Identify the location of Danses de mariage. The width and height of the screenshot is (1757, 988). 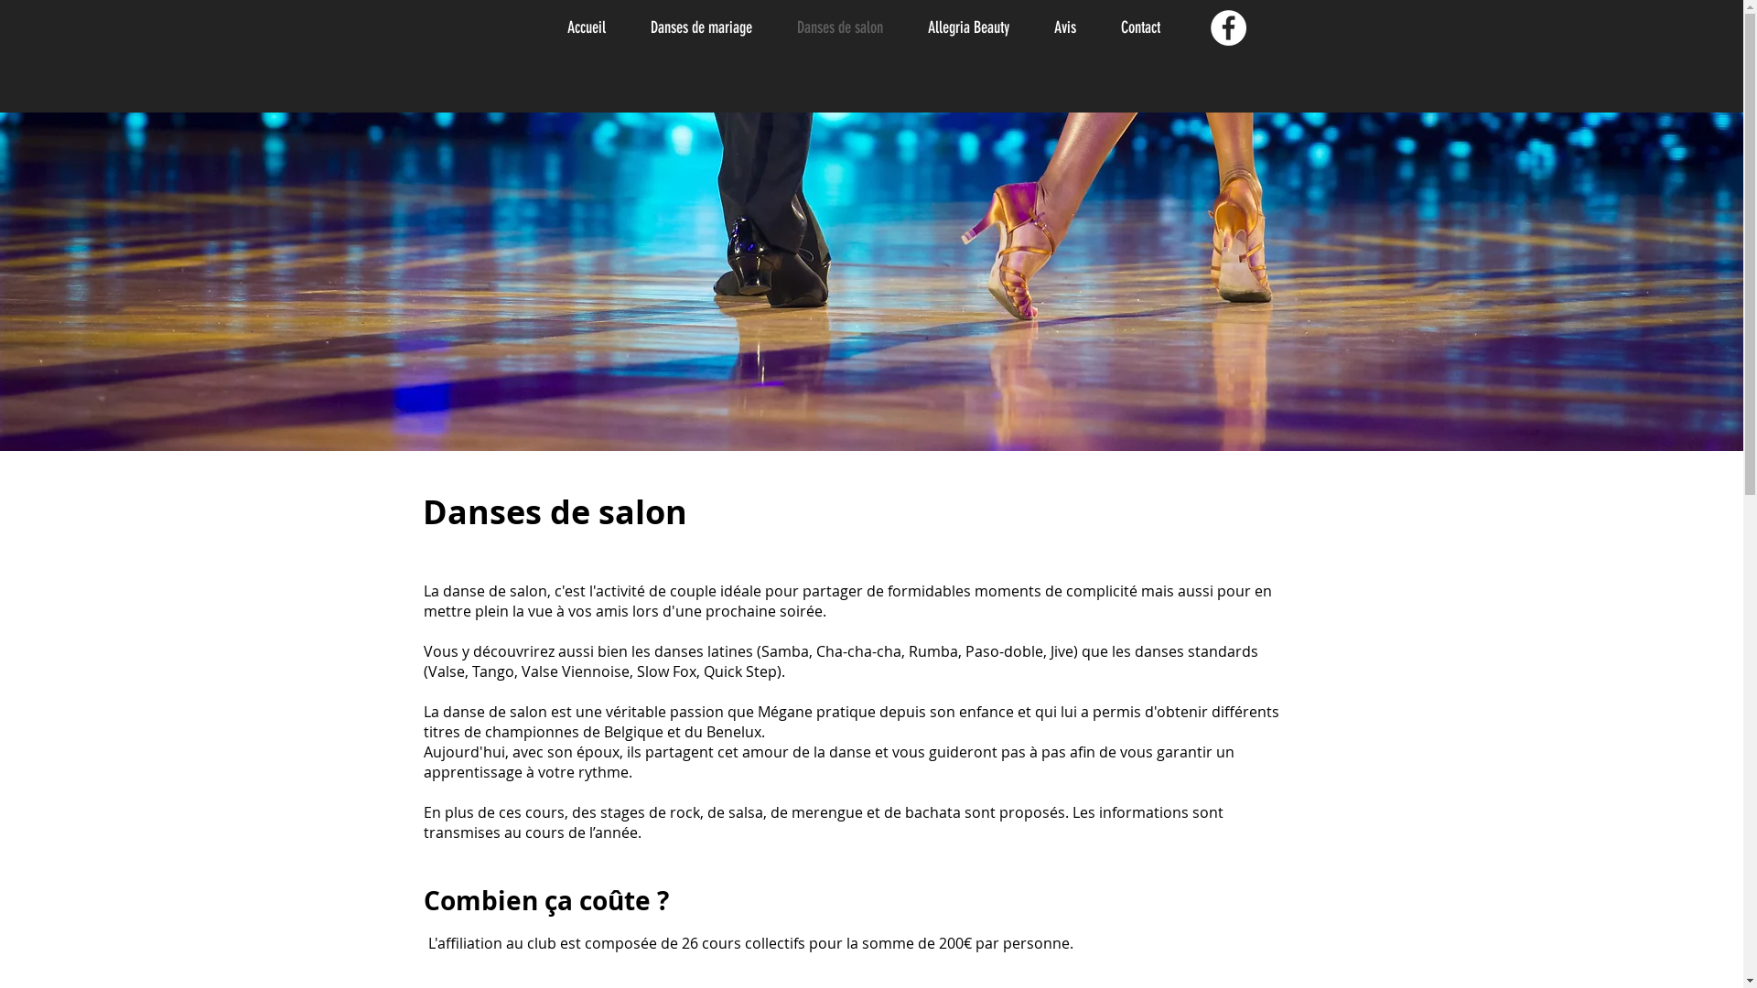
(710, 27).